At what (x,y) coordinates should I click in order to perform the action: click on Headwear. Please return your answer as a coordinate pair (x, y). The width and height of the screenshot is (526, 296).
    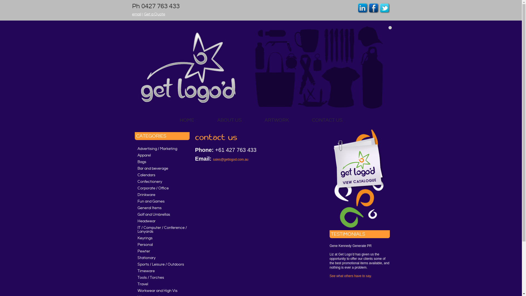
    Looking at the image, I should click on (162, 221).